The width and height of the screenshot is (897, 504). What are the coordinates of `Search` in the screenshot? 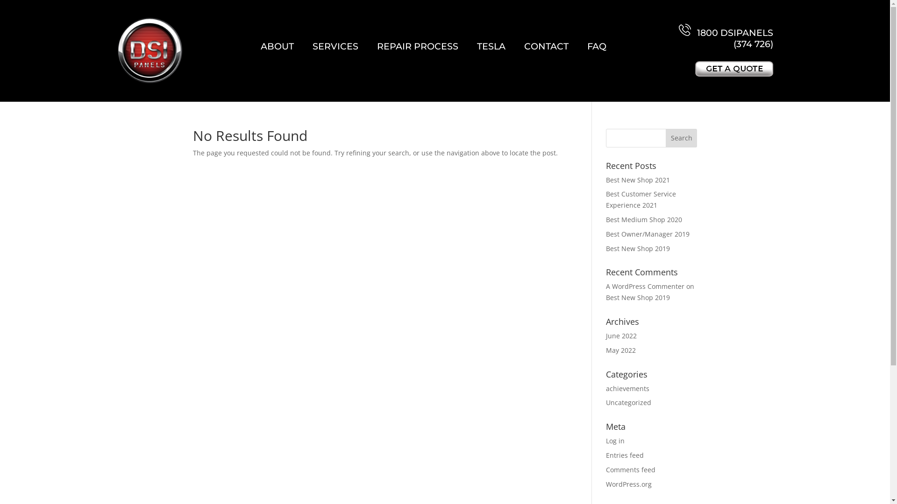 It's located at (682, 138).